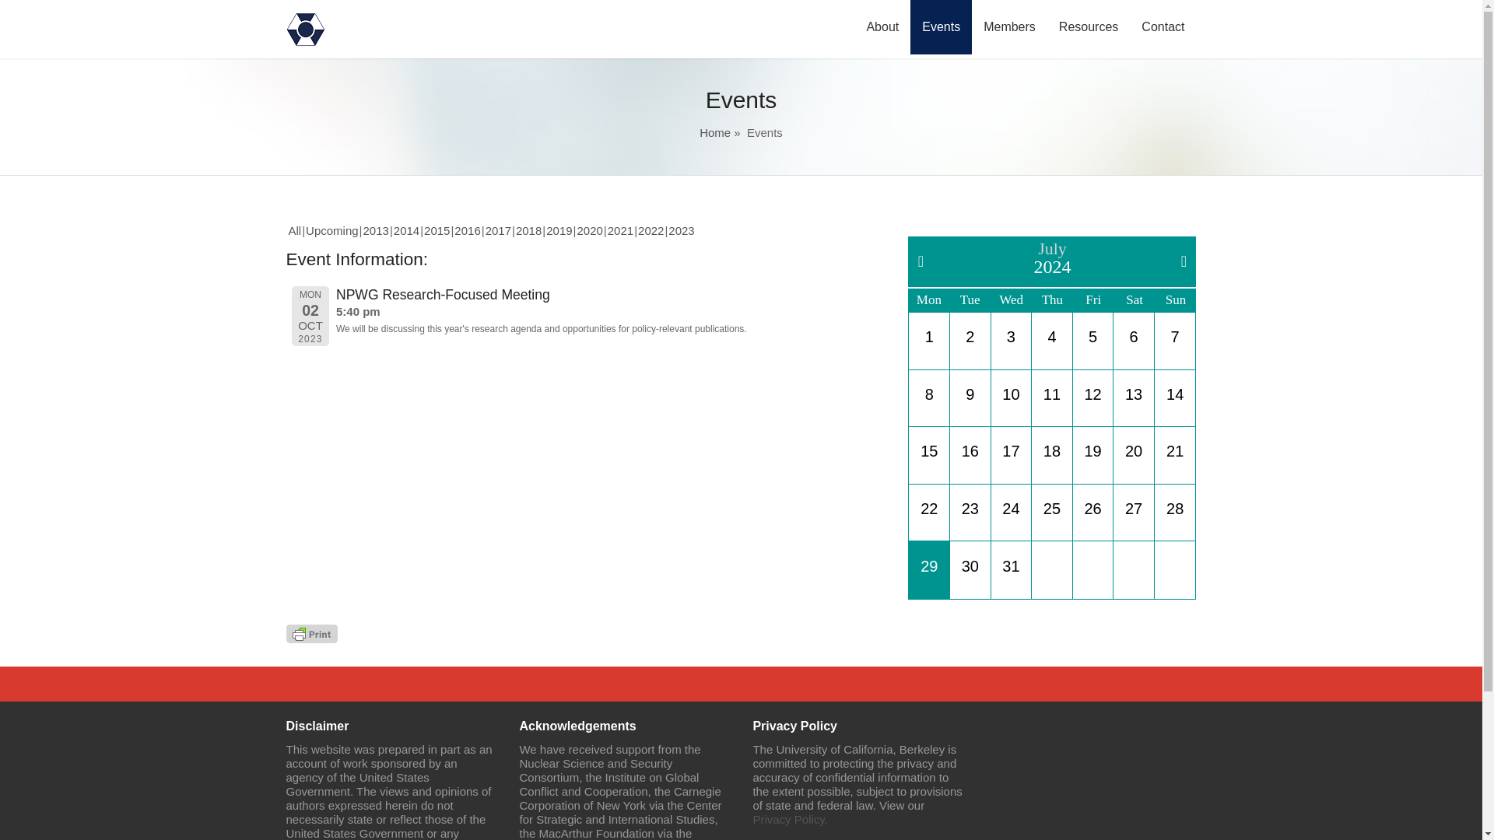  I want to click on 2014, so click(406, 230).